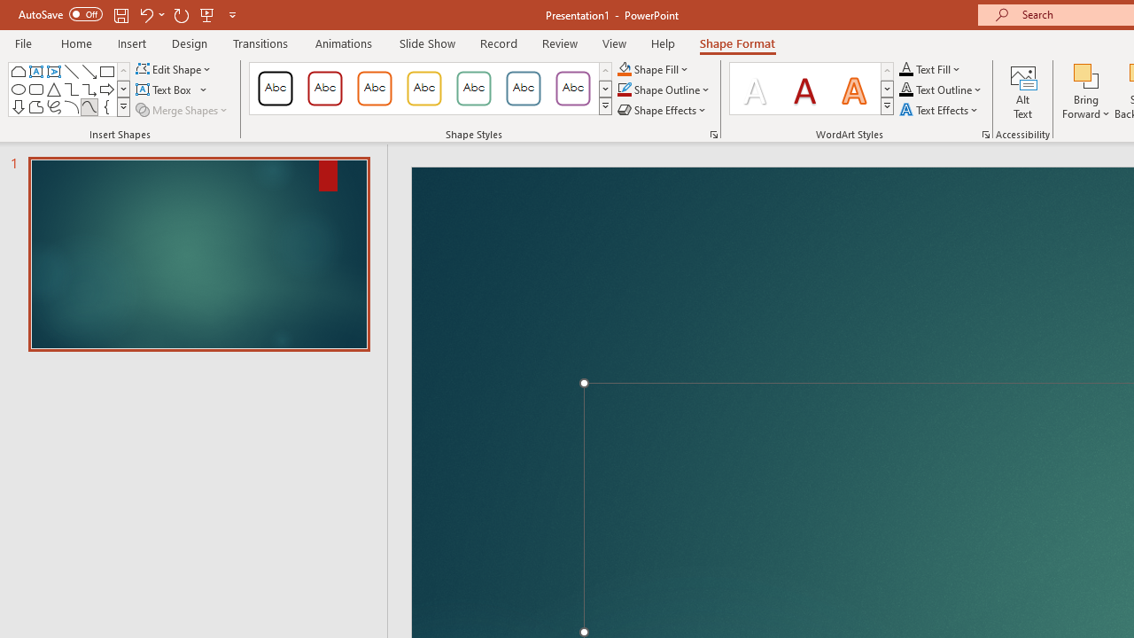 This screenshot has height=638, width=1134. What do you see at coordinates (71, 71) in the screenshot?
I see `Line` at bounding box center [71, 71].